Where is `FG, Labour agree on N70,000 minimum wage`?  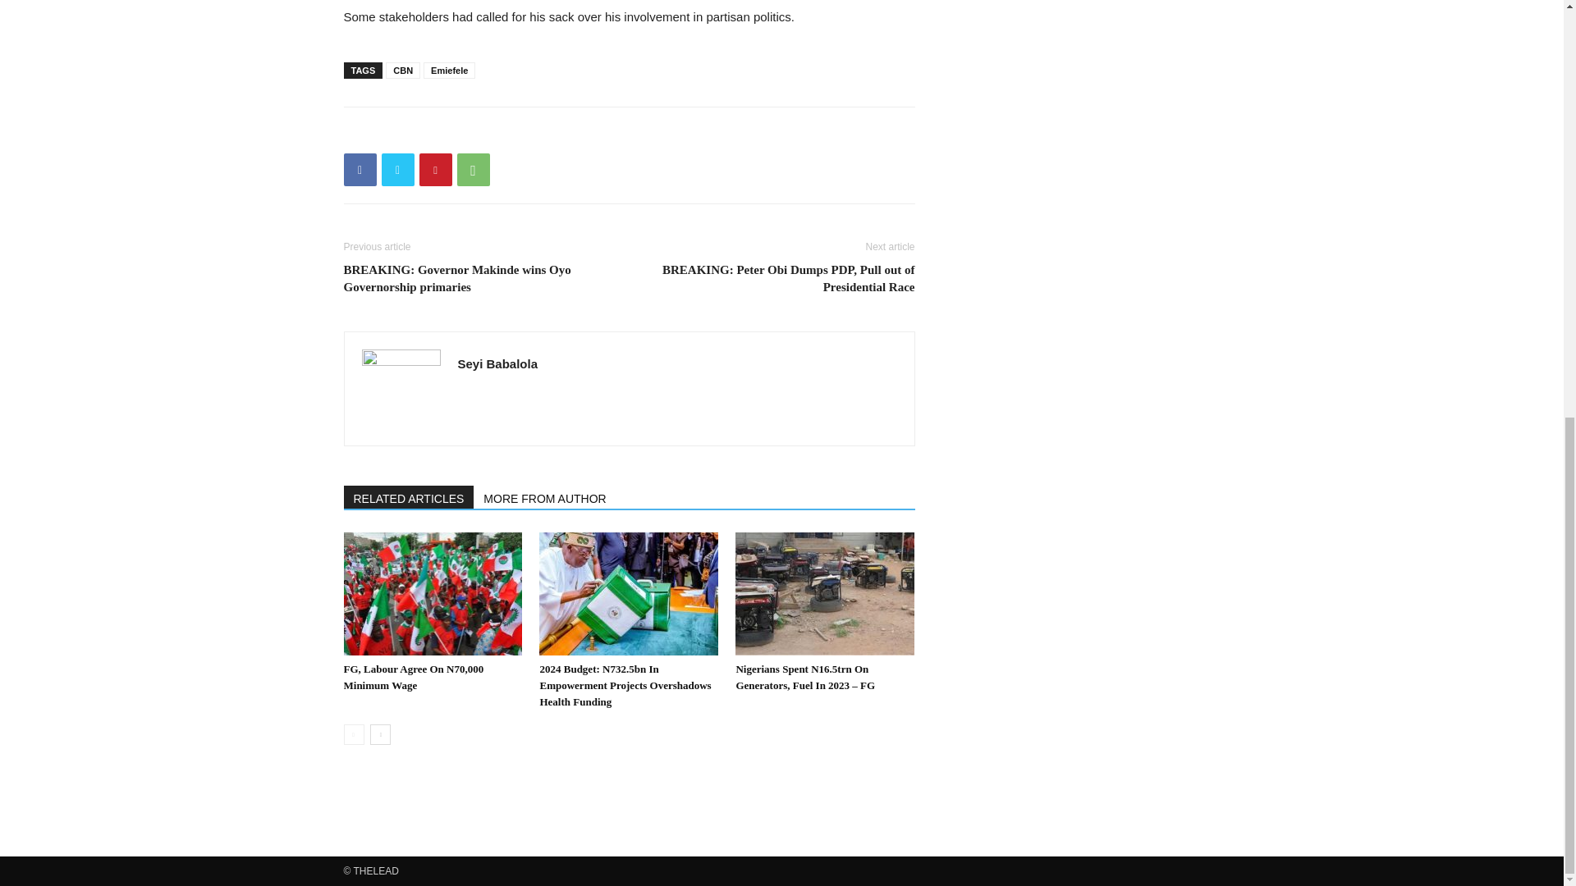
FG, Labour agree on N70,000 minimum wage is located at coordinates (414, 677).